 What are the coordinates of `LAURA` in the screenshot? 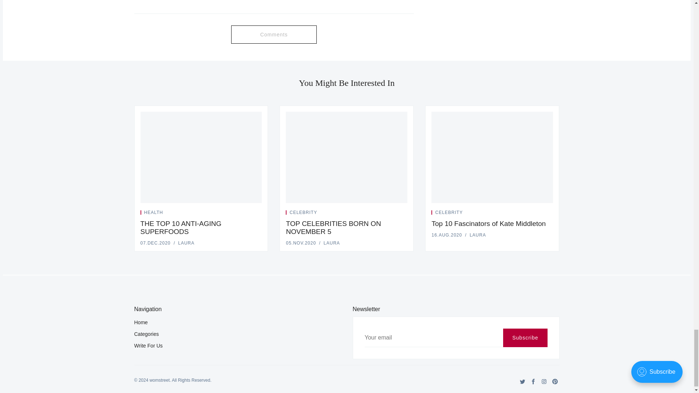 It's located at (331, 243).